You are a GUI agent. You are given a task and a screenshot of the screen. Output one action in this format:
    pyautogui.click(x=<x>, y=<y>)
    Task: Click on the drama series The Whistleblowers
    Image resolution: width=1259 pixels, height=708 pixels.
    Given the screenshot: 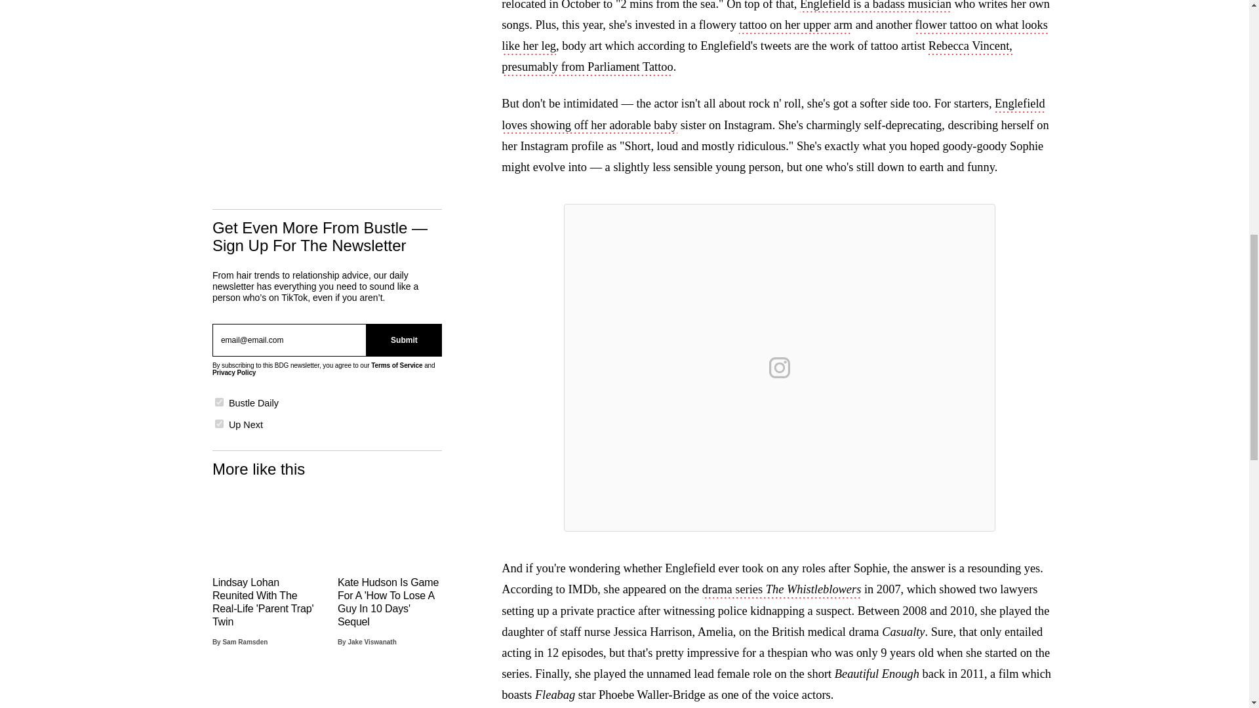 What is the action you would take?
    pyautogui.click(x=782, y=590)
    